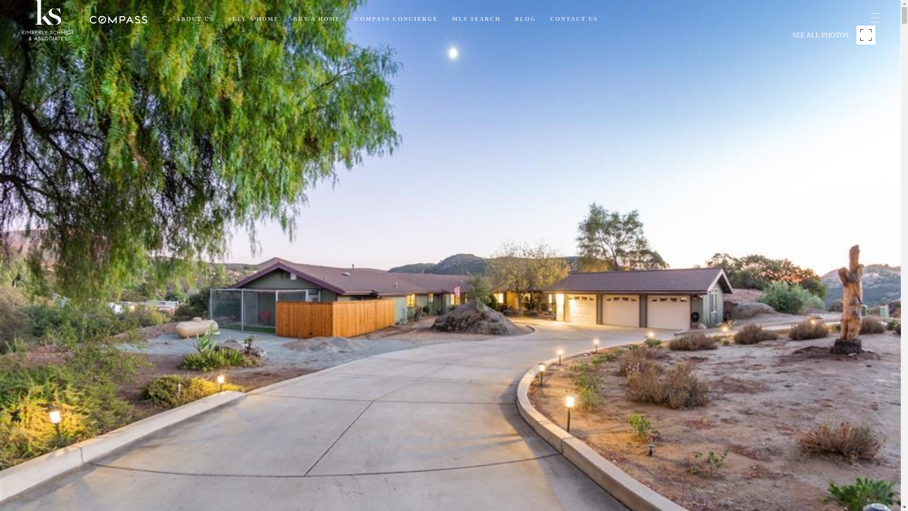 The image size is (908, 511). What do you see at coordinates (195, 19) in the screenshot?
I see `ABOUT US` at bounding box center [195, 19].